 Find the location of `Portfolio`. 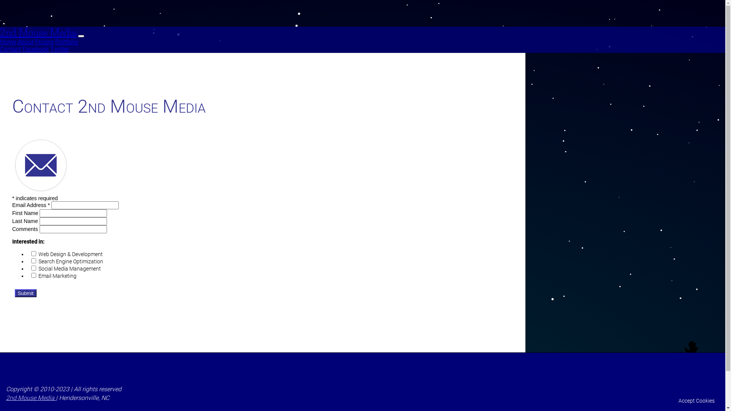

Portfolio is located at coordinates (67, 42).